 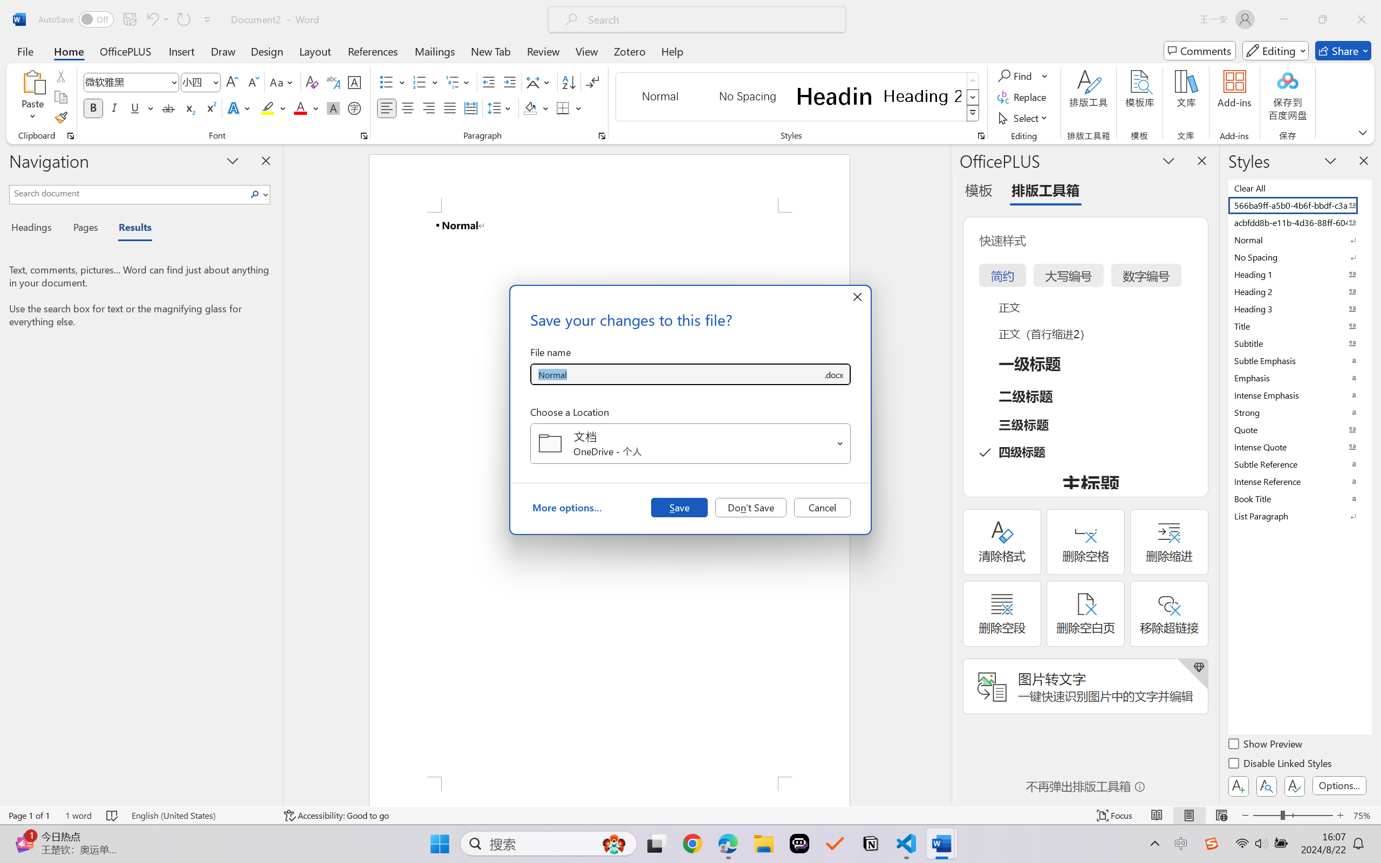 What do you see at coordinates (36, 229) in the screenshot?
I see `Headings` at bounding box center [36, 229].